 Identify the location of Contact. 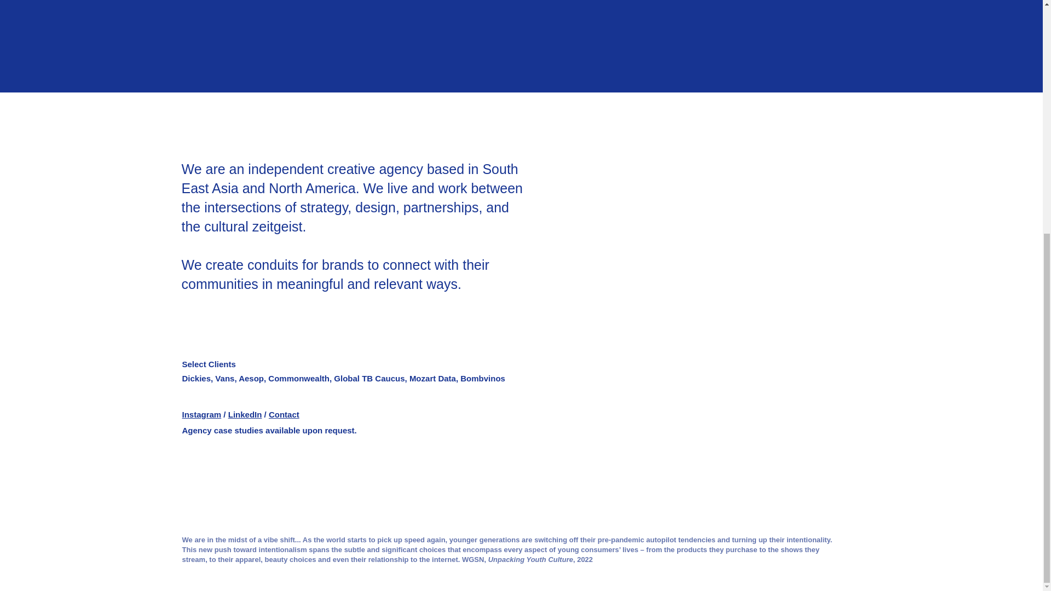
(284, 414).